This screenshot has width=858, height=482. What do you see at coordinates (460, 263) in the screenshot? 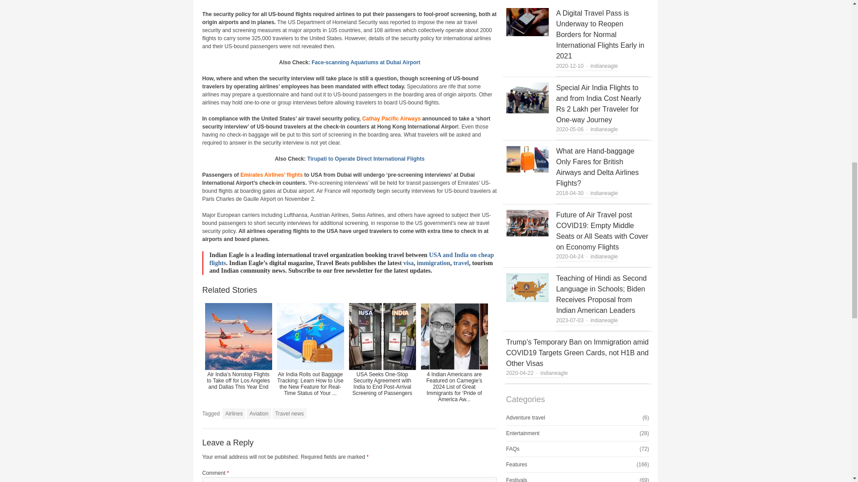
I see `travel` at bounding box center [460, 263].